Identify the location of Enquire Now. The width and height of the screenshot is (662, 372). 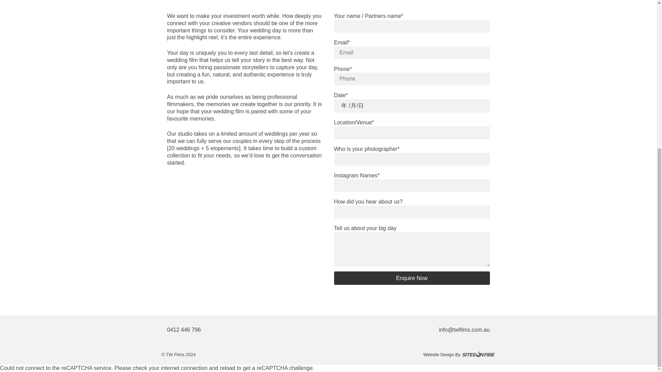
(412, 278).